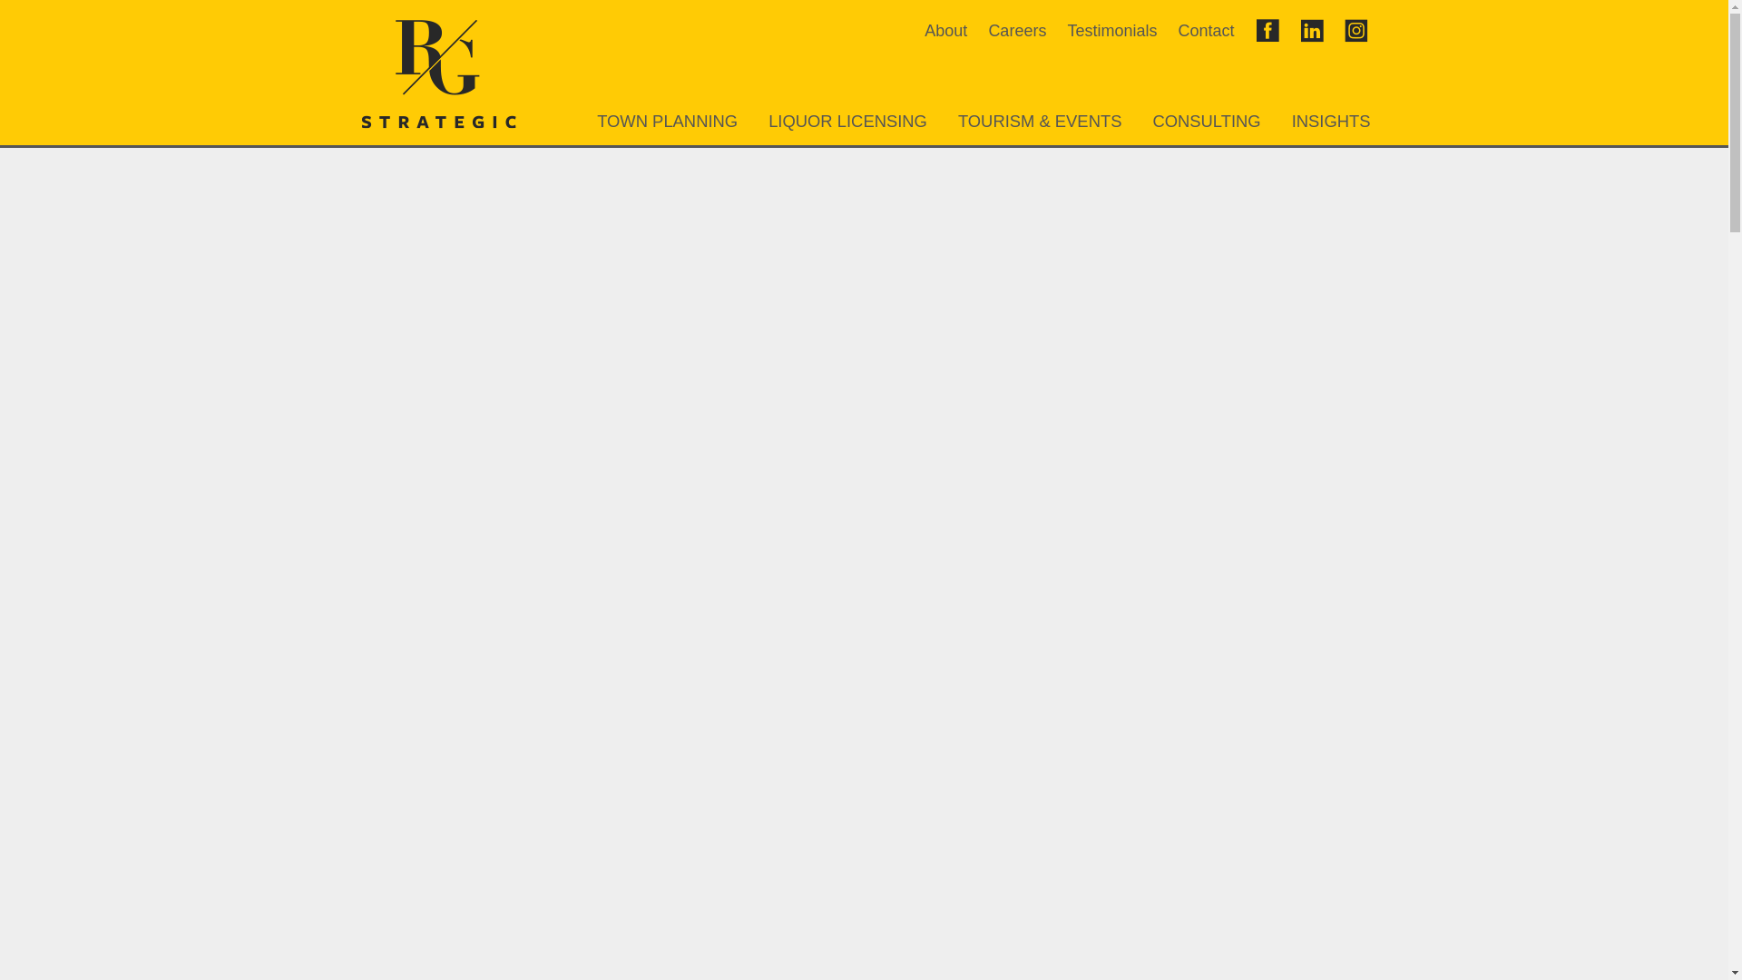 The image size is (1742, 980). What do you see at coordinates (1205, 31) in the screenshot?
I see `Contact` at bounding box center [1205, 31].